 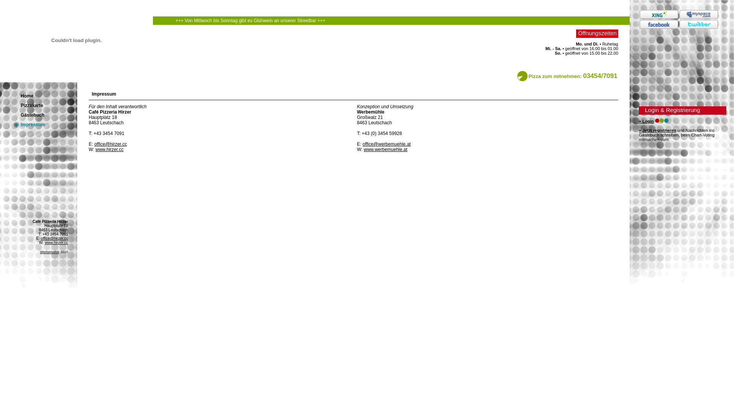 I want to click on office@werbemuehle.at, so click(x=386, y=144).